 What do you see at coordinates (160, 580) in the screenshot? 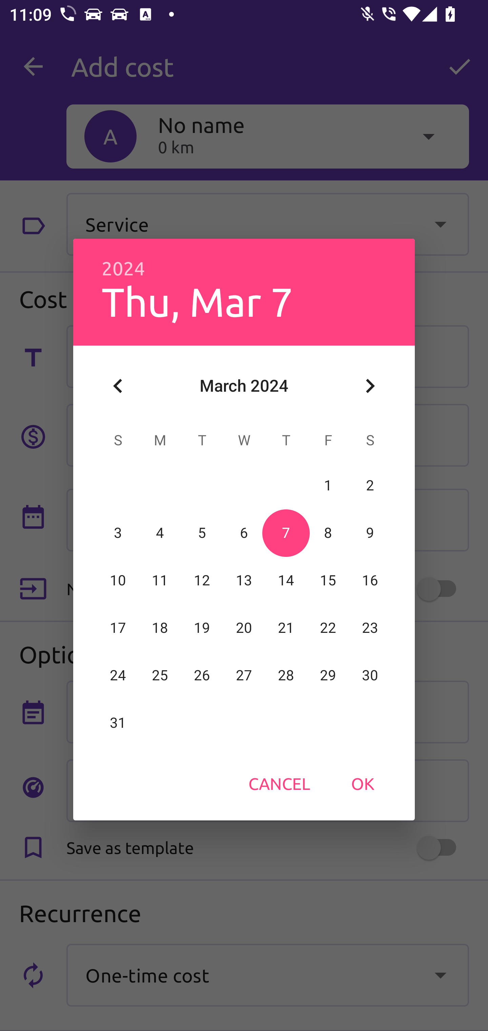
I see `11 11 March 2024` at bounding box center [160, 580].